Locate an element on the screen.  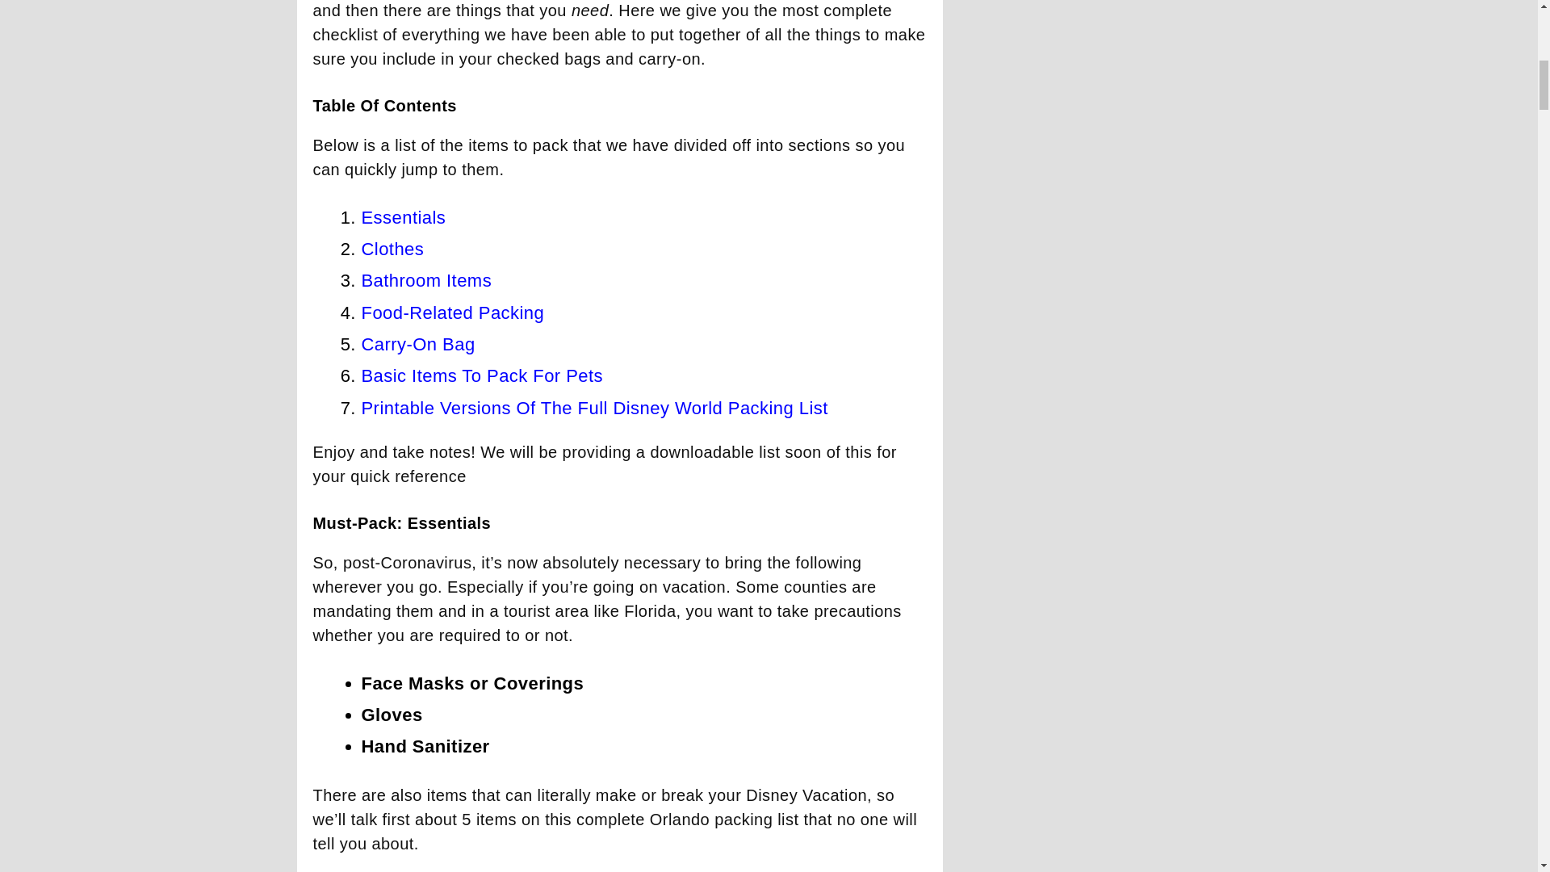
Bathroom Items is located at coordinates (426, 279).